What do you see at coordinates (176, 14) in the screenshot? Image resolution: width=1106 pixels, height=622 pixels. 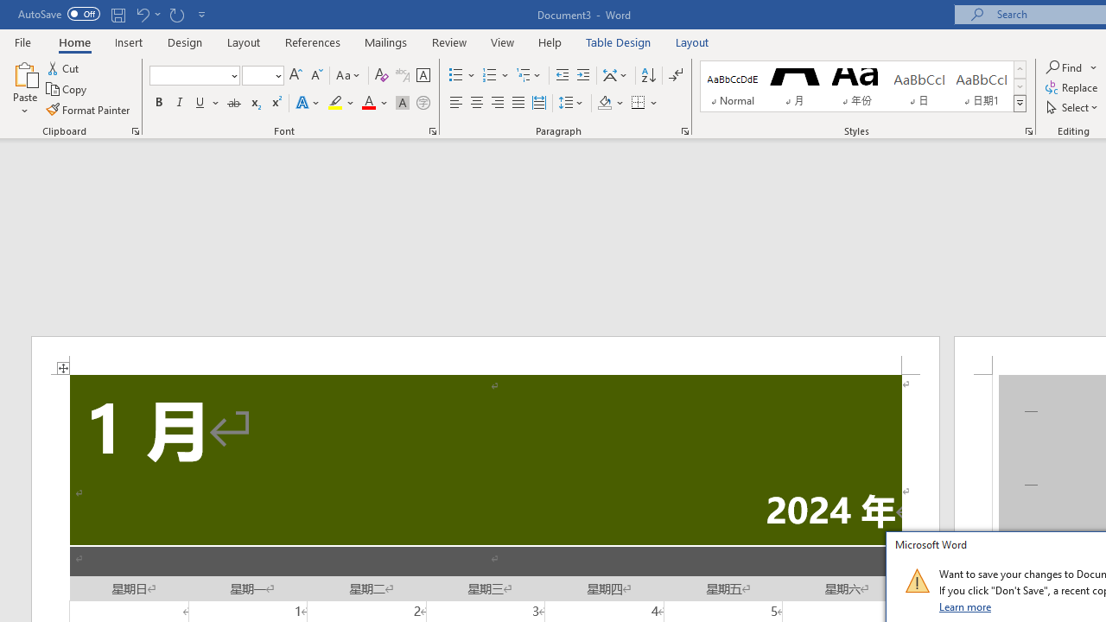 I see `Repeat Doc Close` at bounding box center [176, 14].